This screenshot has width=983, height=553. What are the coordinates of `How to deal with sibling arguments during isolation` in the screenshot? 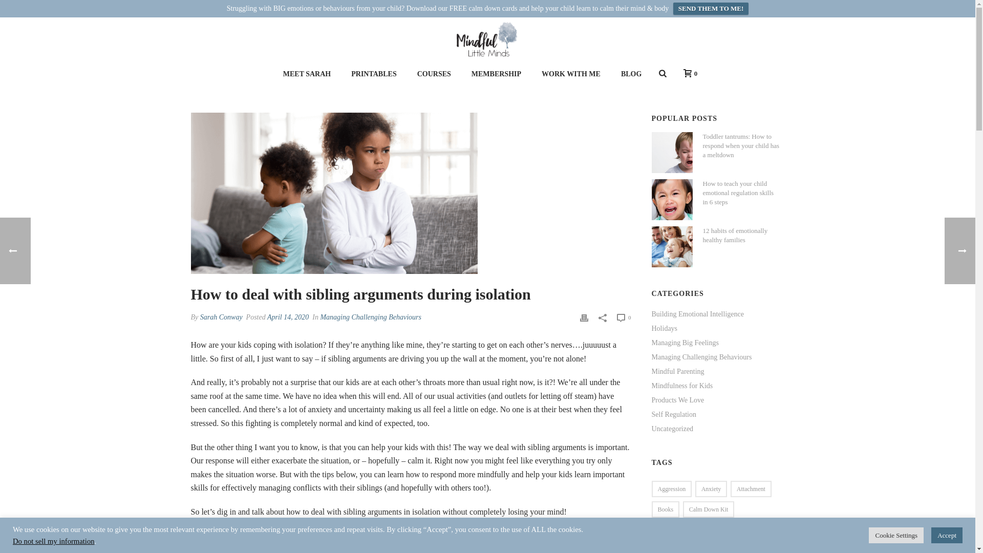 It's located at (334, 193).